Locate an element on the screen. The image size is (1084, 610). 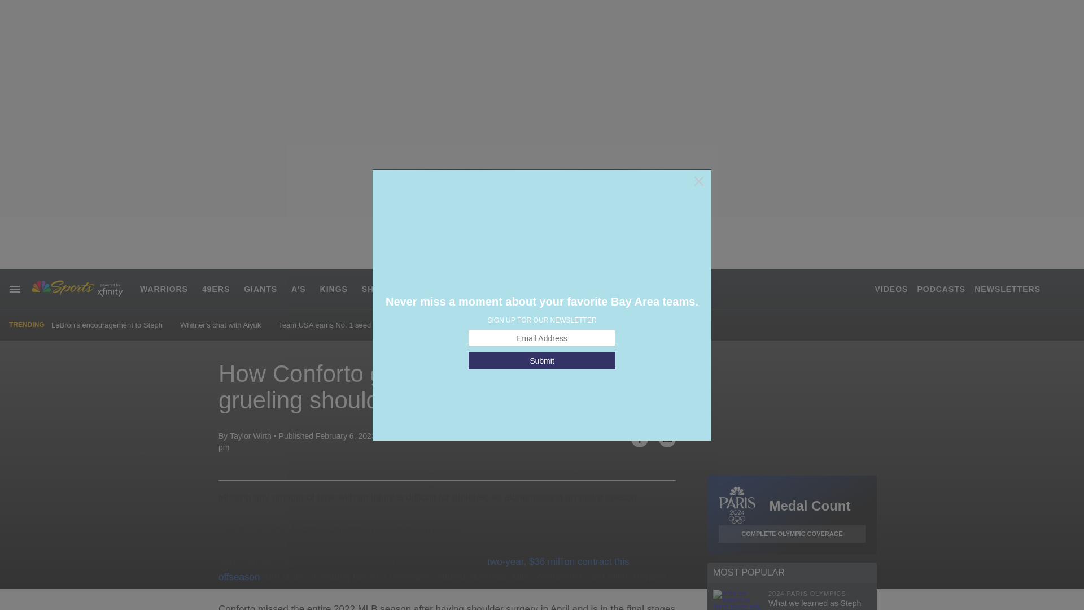
COMPLETE OLYMPIC COVERAGE is located at coordinates (792, 534).